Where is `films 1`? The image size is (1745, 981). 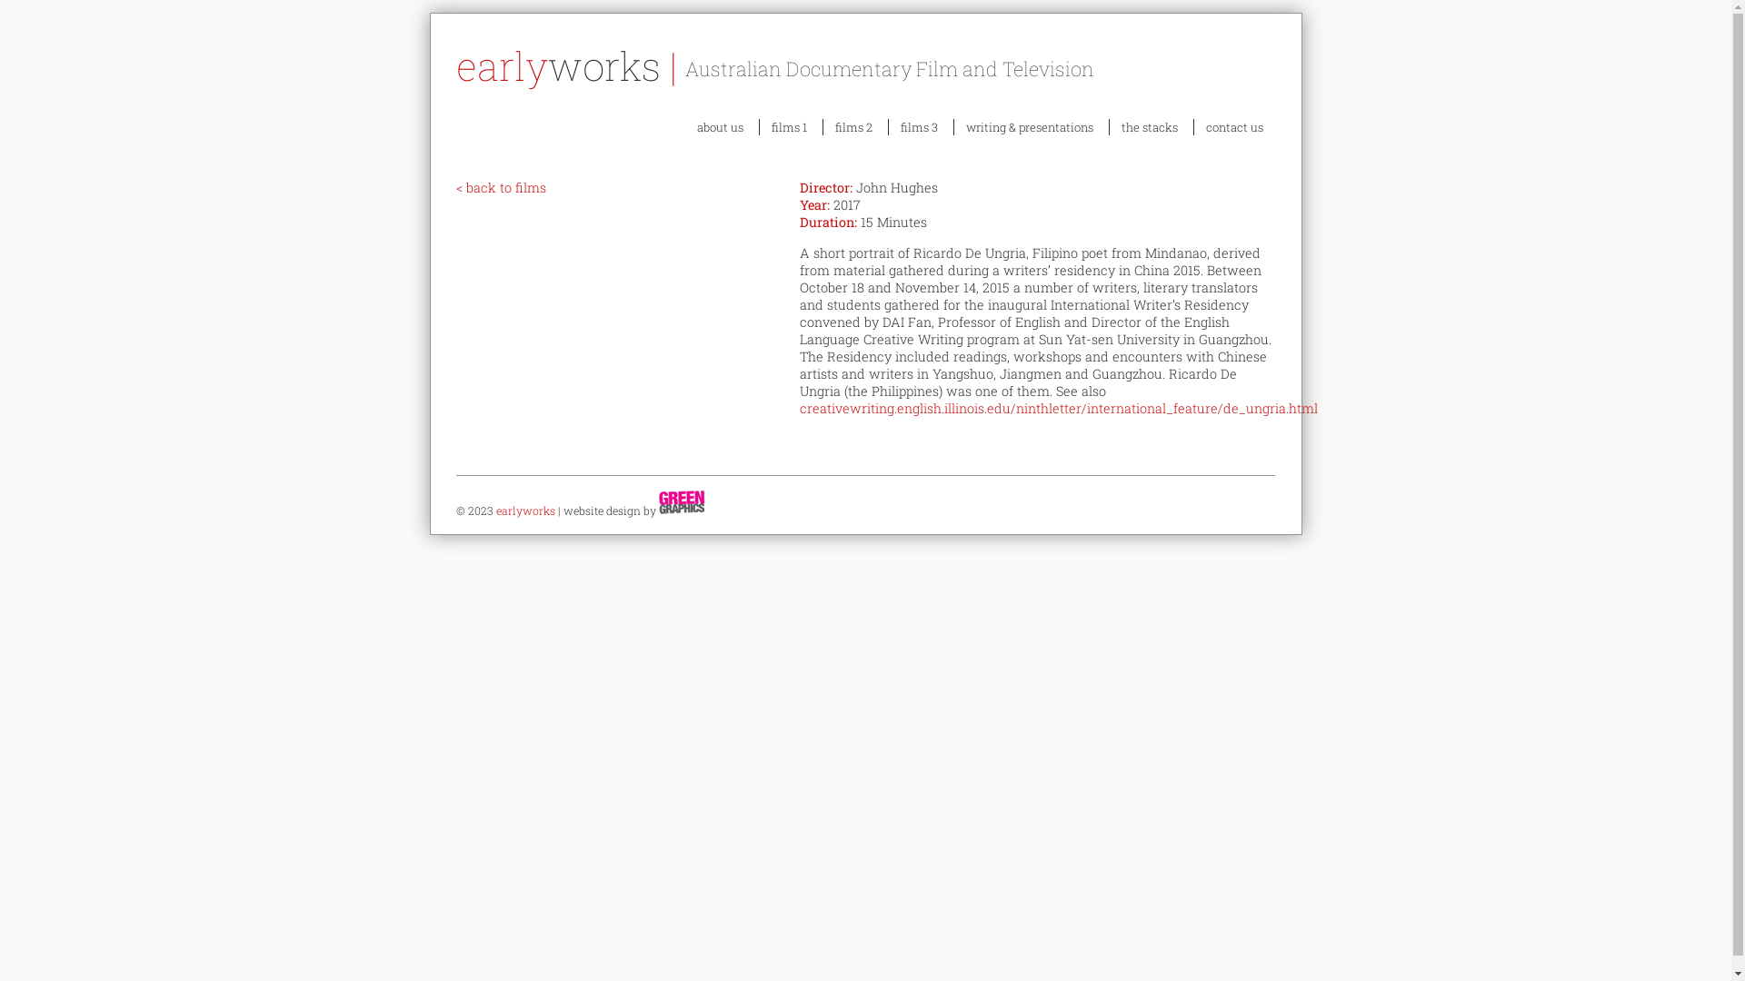 films 1 is located at coordinates (789, 127).